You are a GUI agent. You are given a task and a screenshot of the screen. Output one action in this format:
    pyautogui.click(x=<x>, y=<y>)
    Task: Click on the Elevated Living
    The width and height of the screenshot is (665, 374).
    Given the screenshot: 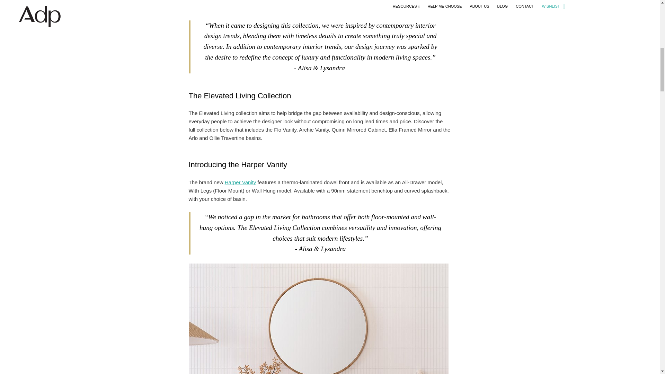 What is the action you would take?
    pyautogui.click(x=257, y=1)
    